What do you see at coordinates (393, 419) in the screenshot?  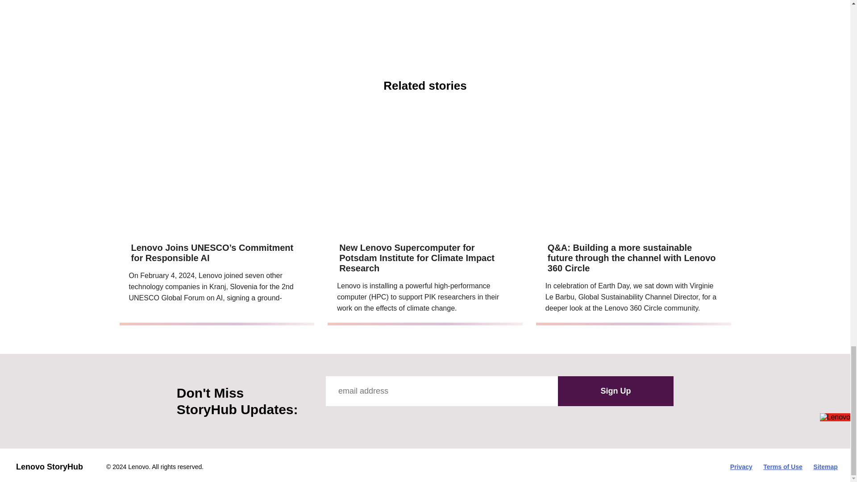 I see `Instagram` at bounding box center [393, 419].